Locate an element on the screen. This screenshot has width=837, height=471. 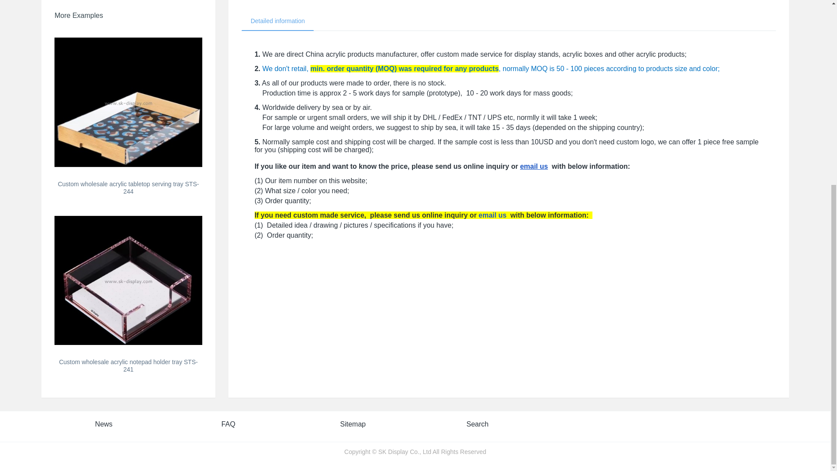
Detailed information is located at coordinates (278, 21).